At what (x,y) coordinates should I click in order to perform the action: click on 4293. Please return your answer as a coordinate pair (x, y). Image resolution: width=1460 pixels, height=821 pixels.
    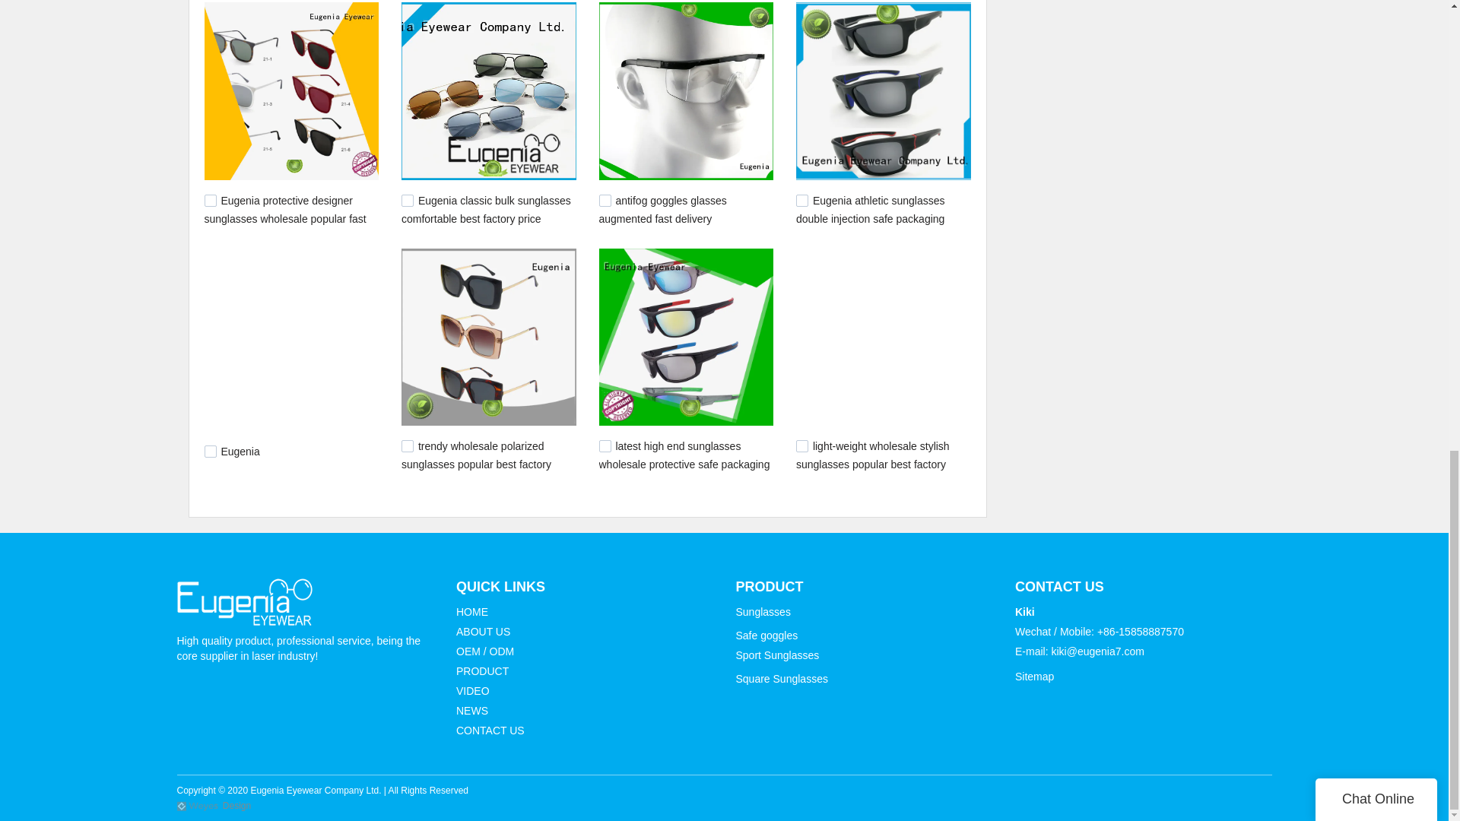
    Looking at the image, I should click on (408, 201).